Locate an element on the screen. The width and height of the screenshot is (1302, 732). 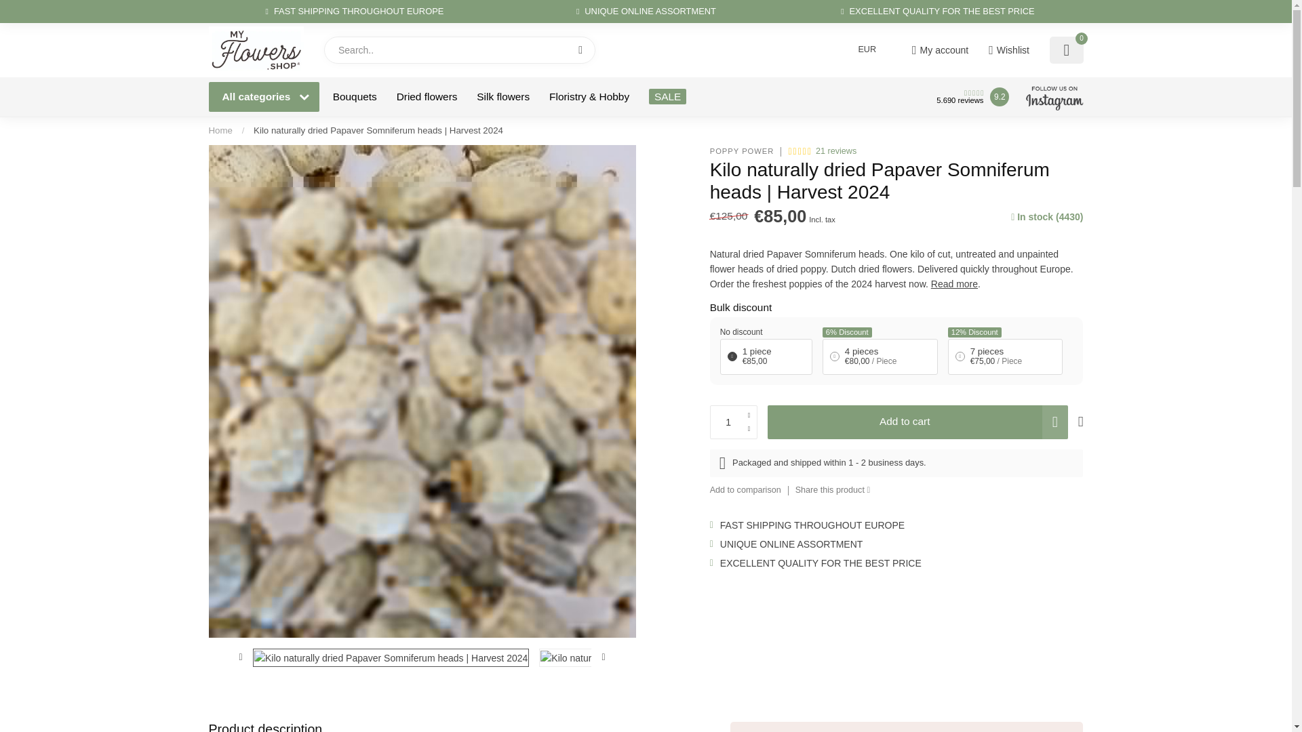
Wishlist is located at coordinates (1009, 50).